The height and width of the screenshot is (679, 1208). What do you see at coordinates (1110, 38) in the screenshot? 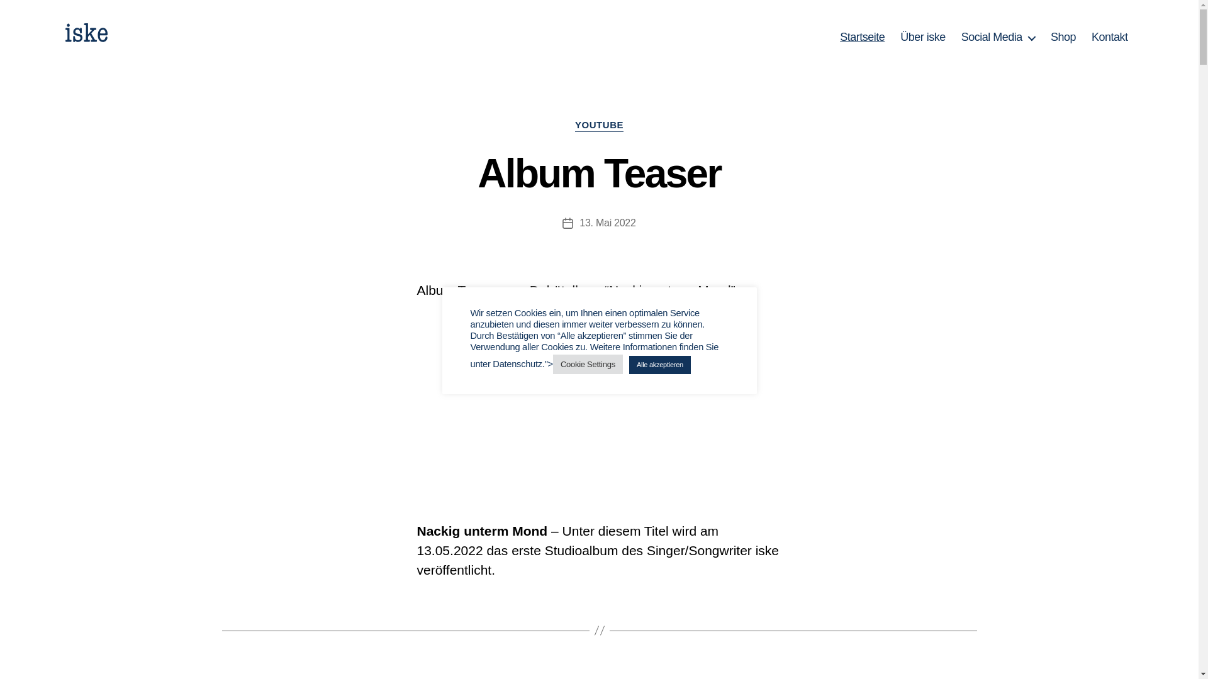
I see `Kontakt` at bounding box center [1110, 38].